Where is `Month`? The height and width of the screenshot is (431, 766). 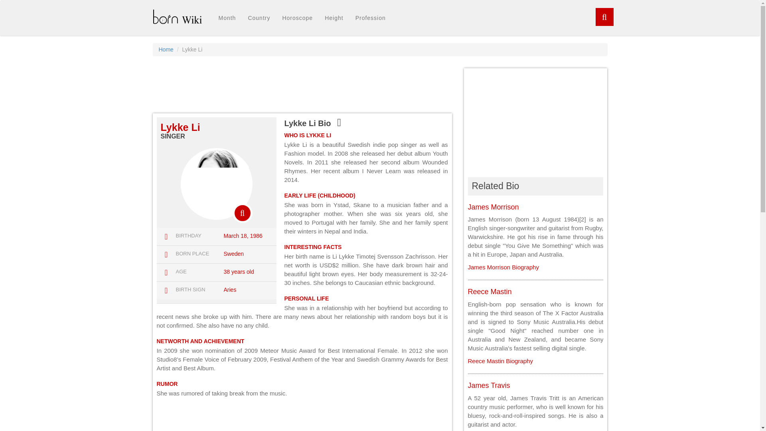 Month is located at coordinates (227, 18).